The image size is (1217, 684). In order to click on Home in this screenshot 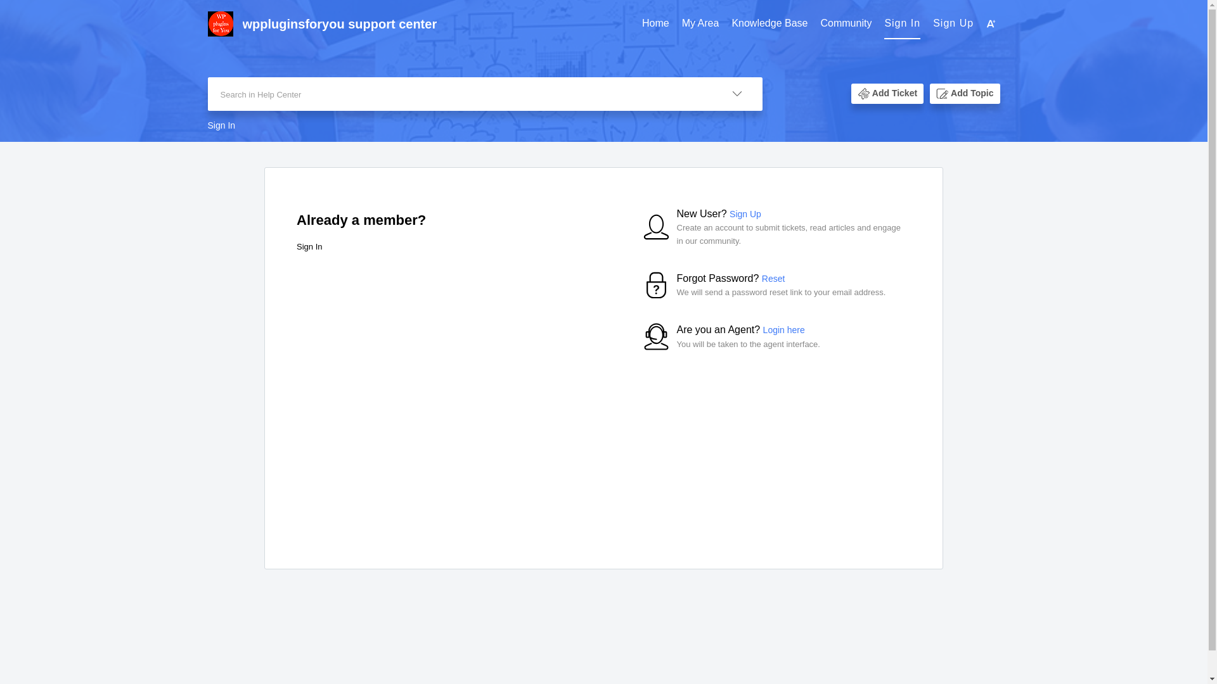, I will do `click(655, 23)`.